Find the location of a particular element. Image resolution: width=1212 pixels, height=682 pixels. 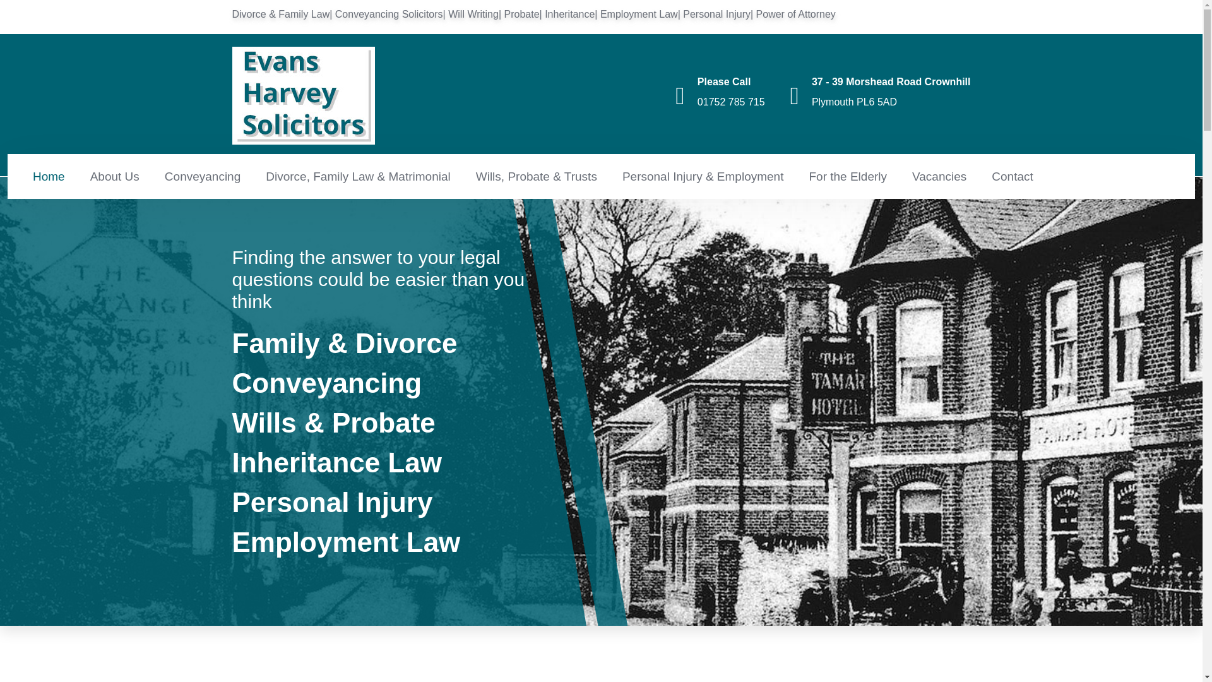

For the Elderly is located at coordinates (847, 176).